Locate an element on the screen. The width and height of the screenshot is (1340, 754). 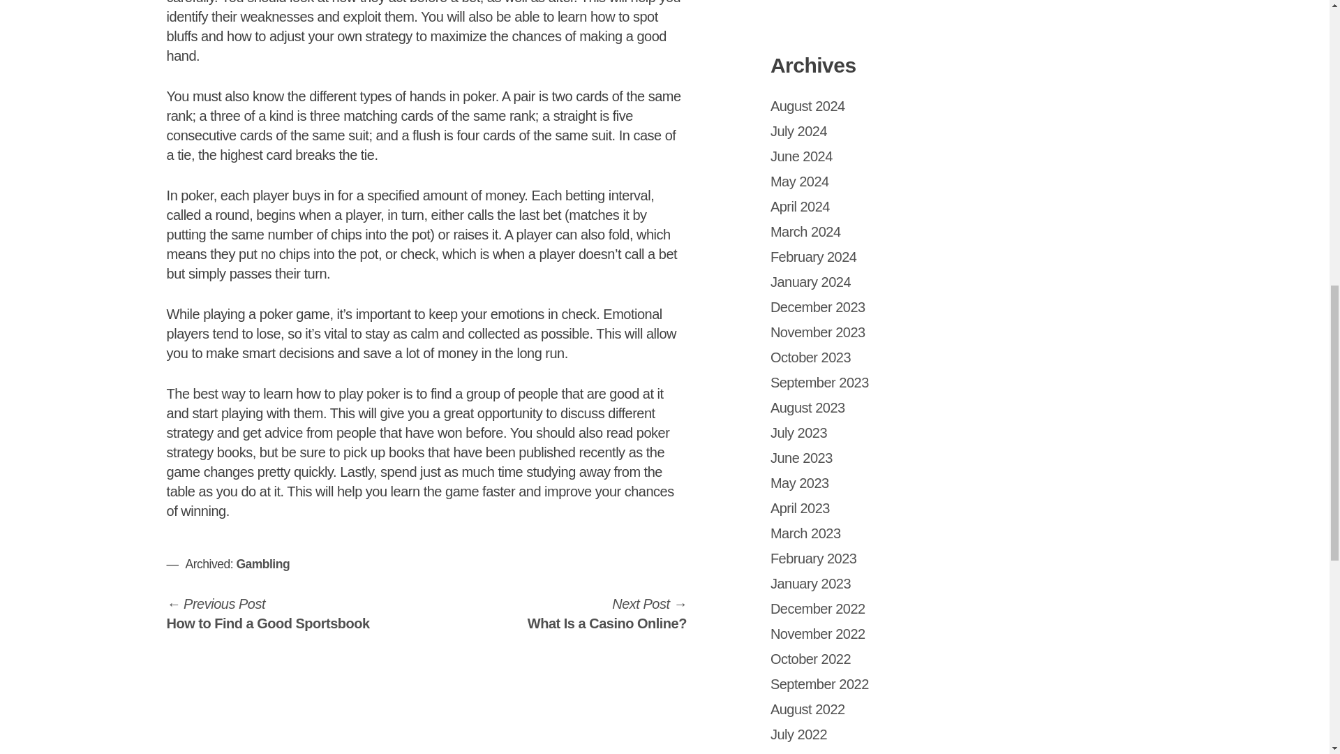
July 2024 is located at coordinates (798, 131).